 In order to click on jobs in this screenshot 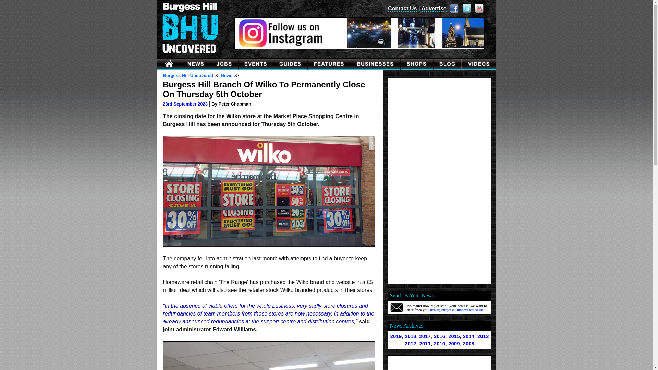, I will do `click(224, 64)`.